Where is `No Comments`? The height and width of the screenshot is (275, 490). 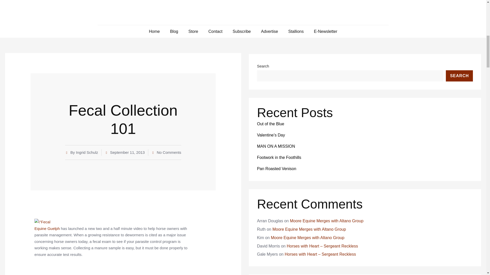
No Comments is located at coordinates (166, 153).